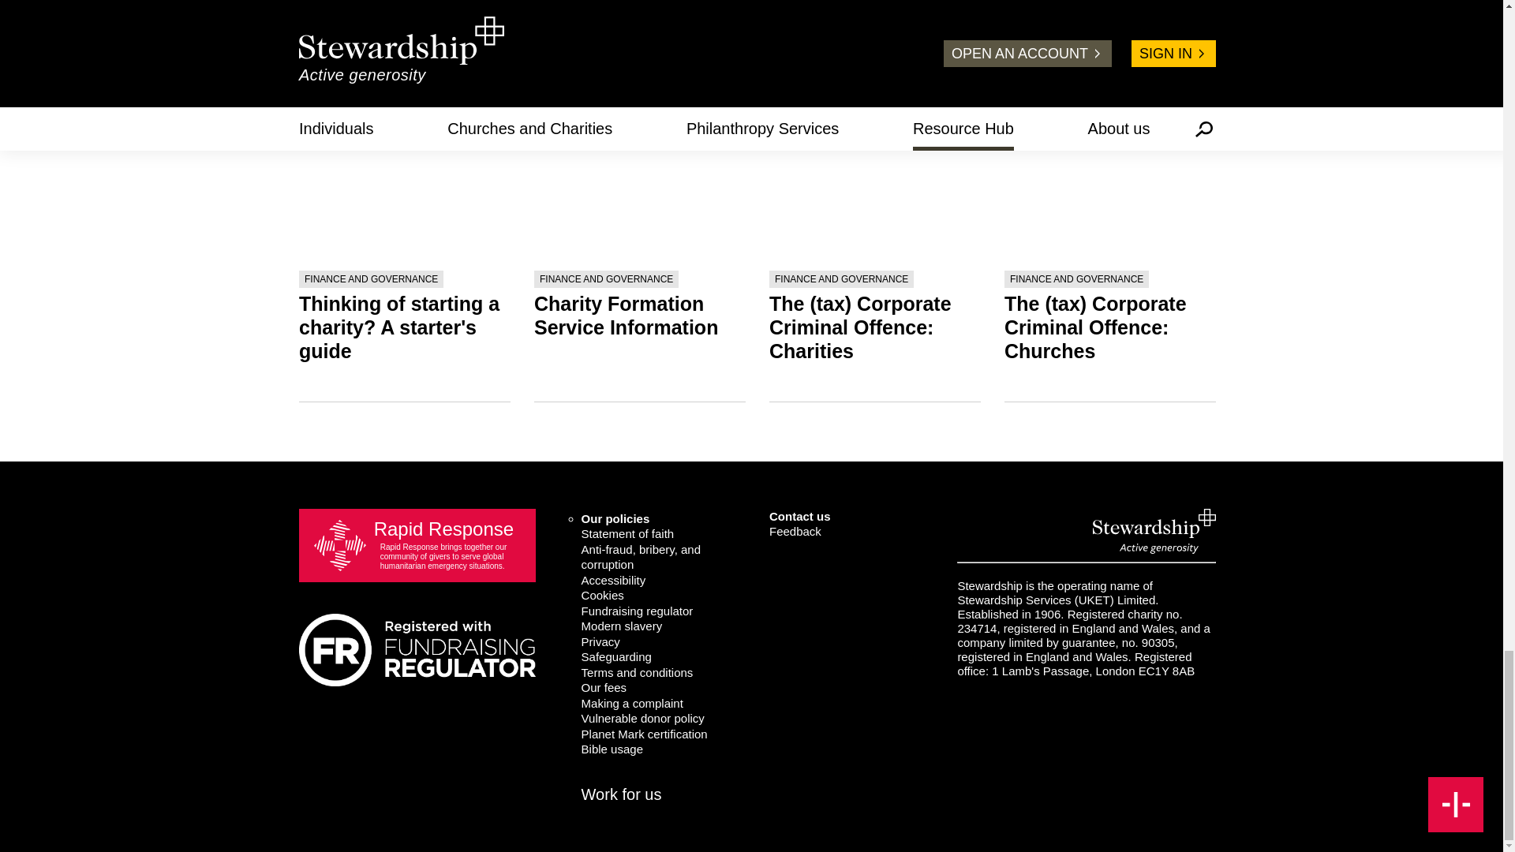  What do you see at coordinates (663, 749) in the screenshot?
I see `Bible Usage` at bounding box center [663, 749].